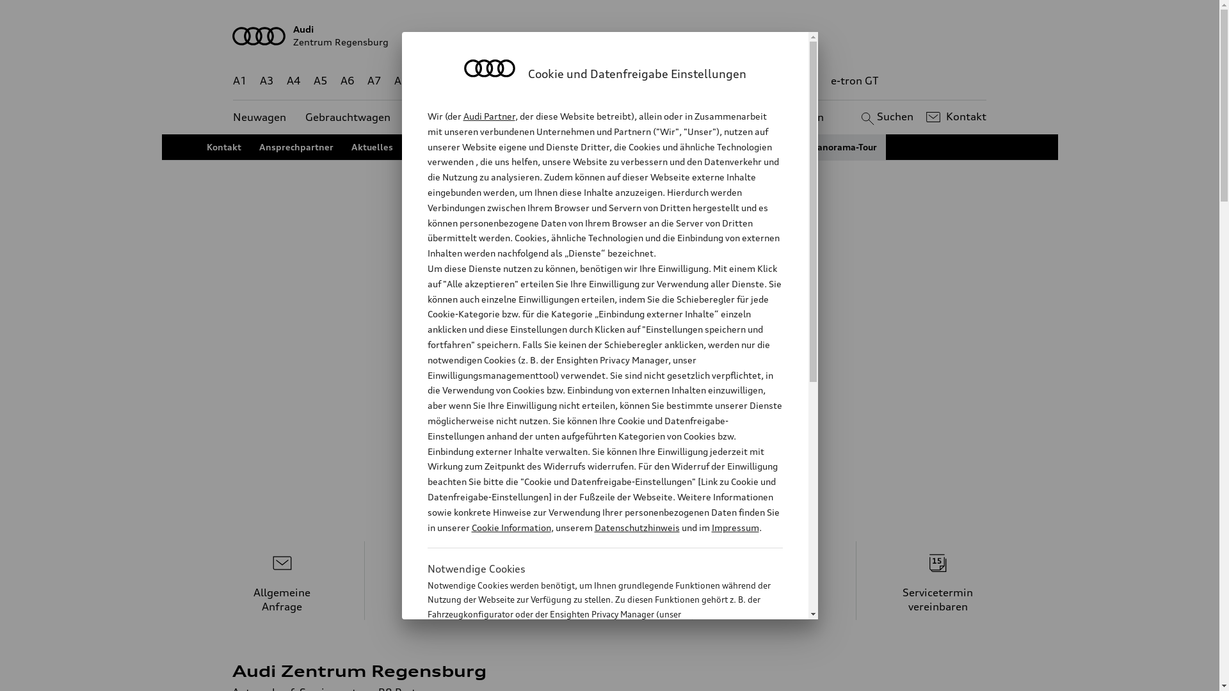 The height and width of the screenshot is (691, 1229). I want to click on Impressum, so click(735, 527).